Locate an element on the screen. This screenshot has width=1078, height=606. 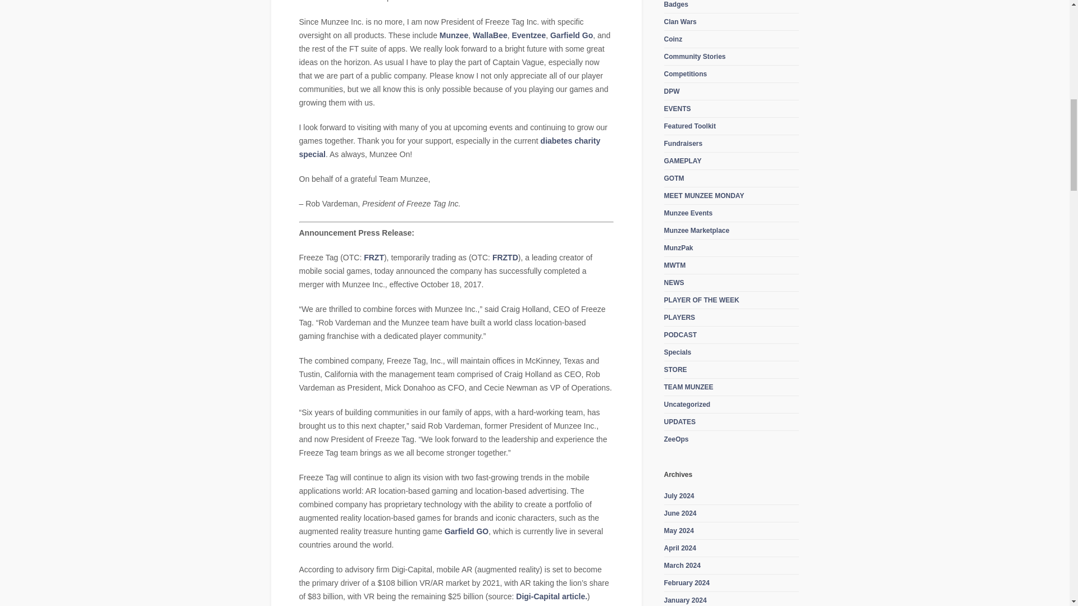
FRZT is located at coordinates (374, 257).